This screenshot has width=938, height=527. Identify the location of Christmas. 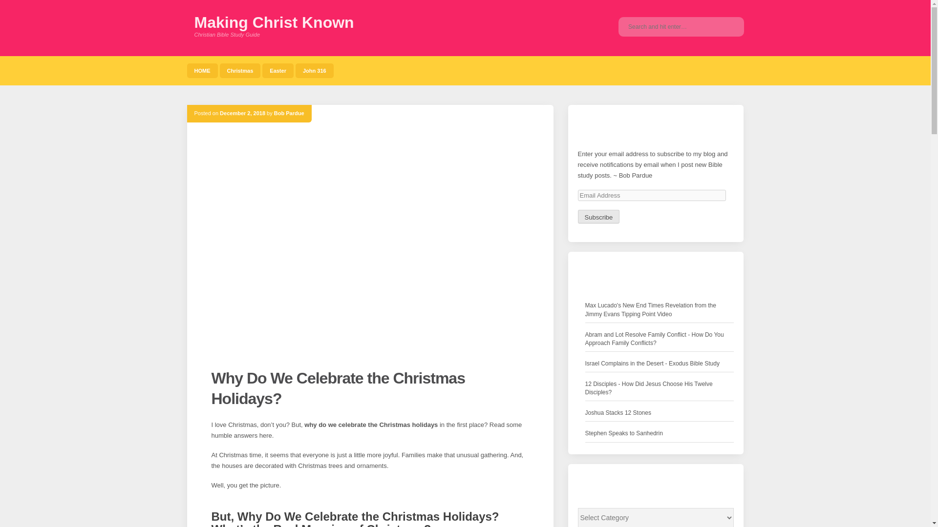
(240, 70).